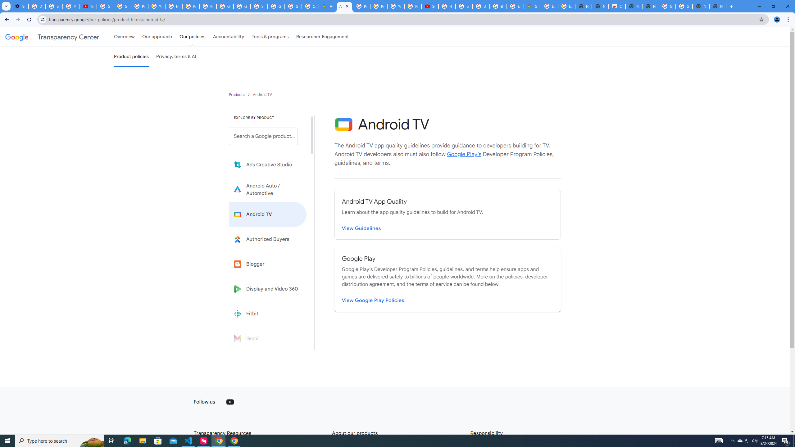 The image size is (795, 447). Describe the element at coordinates (323, 37) in the screenshot. I see `Researcher Engagement` at that location.